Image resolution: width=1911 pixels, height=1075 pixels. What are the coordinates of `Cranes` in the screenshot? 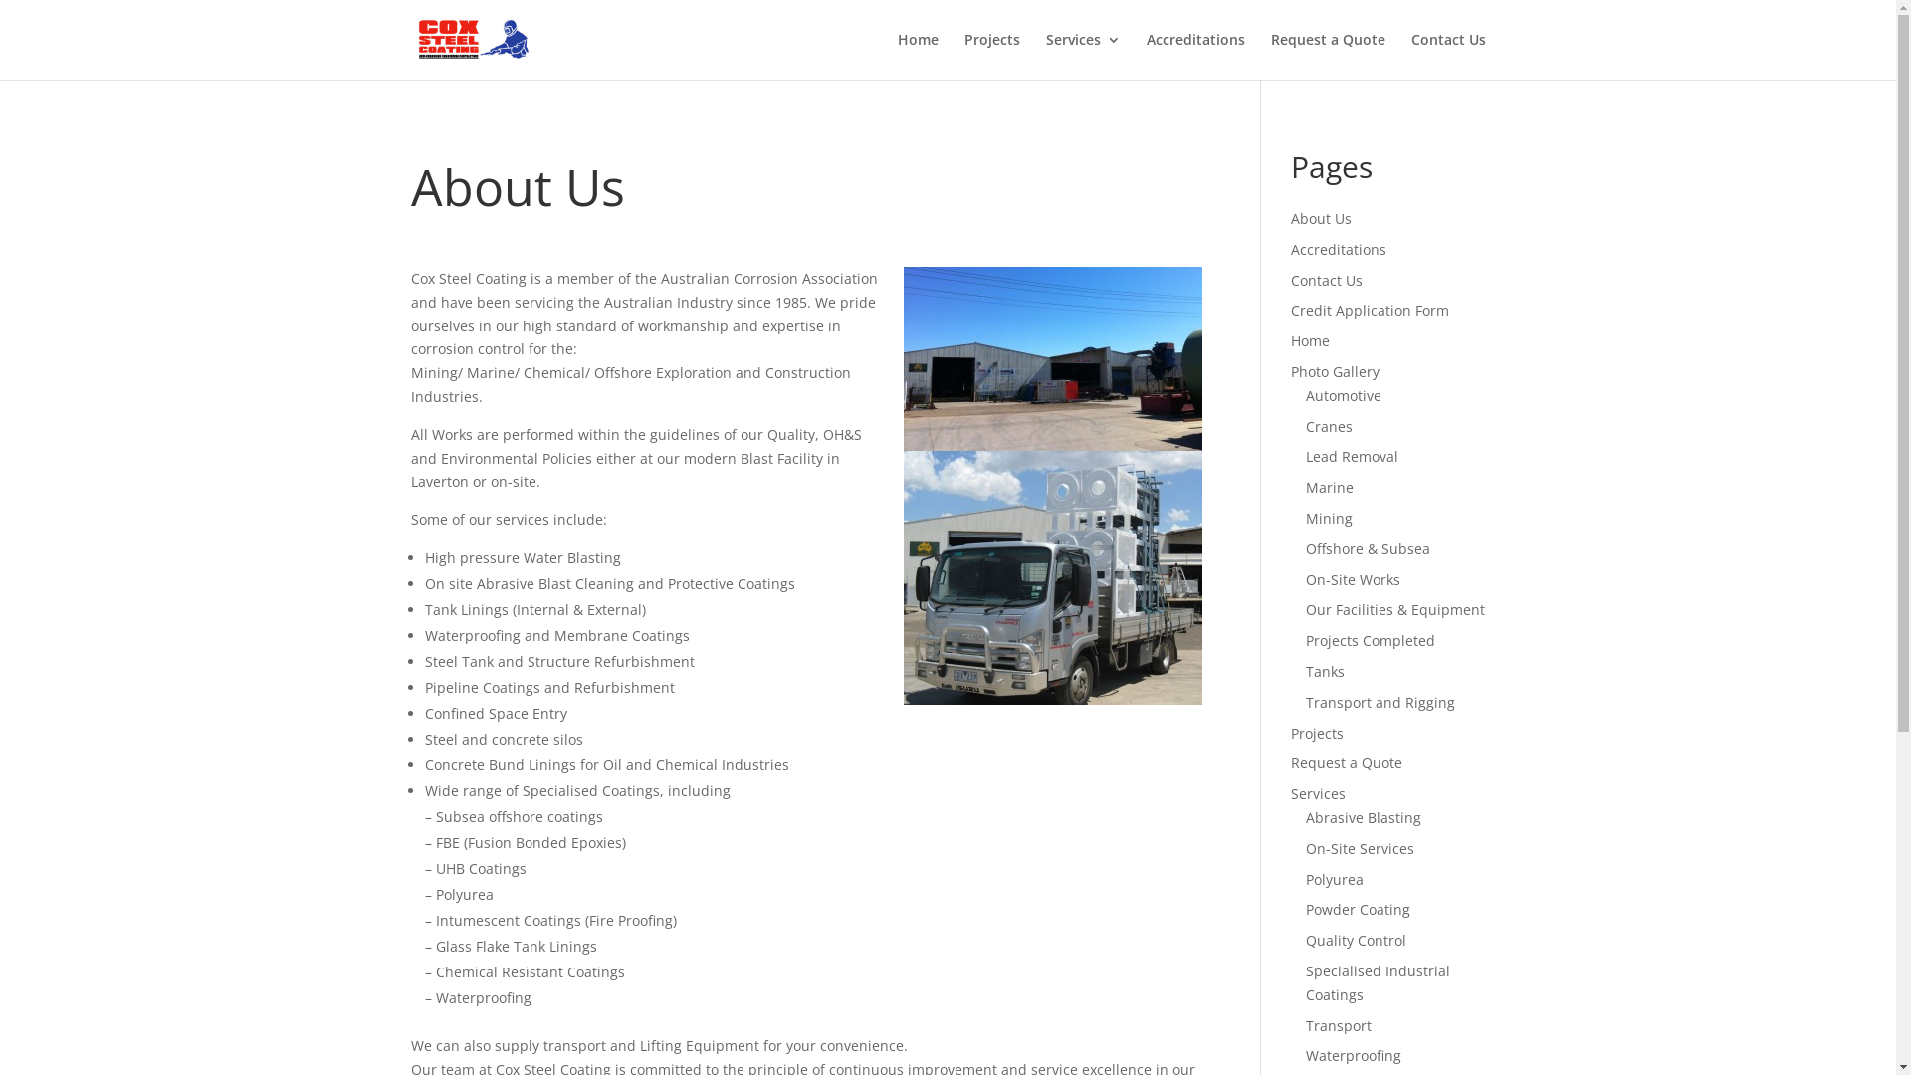 It's located at (1330, 426).